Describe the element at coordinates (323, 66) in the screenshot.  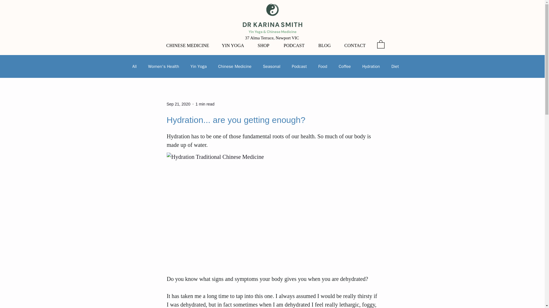
I see `Food` at that location.